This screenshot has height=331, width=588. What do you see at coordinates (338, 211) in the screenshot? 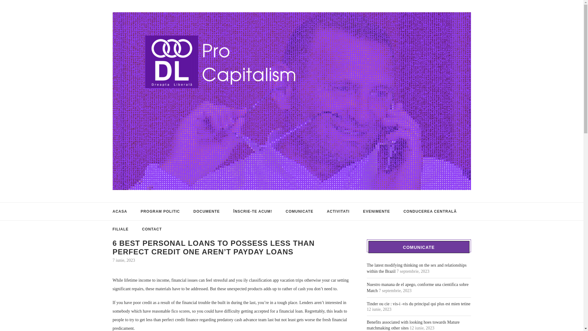
I see `ACTIVITATI` at bounding box center [338, 211].